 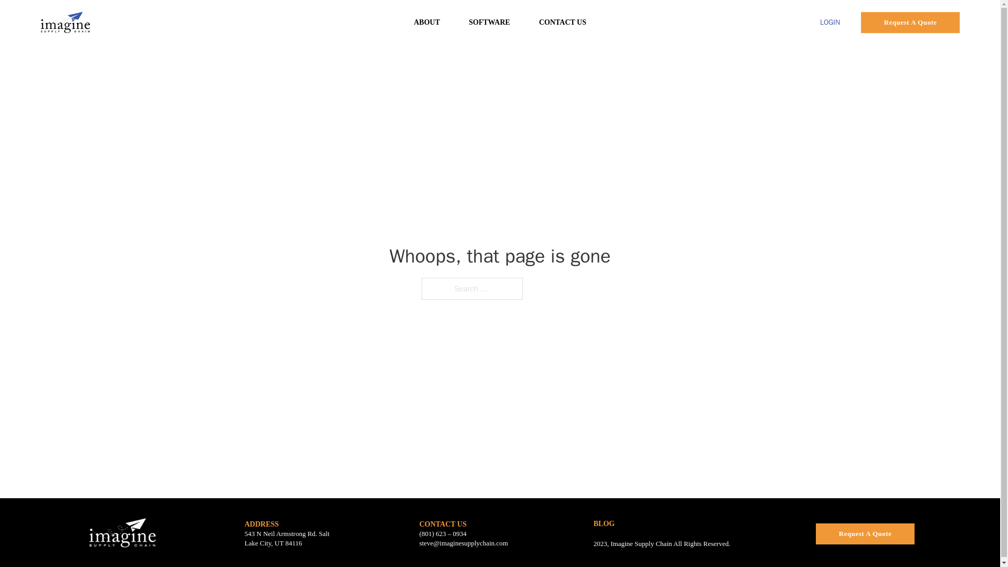 What do you see at coordinates (829, 23) in the screenshot?
I see `LOGIN` at bounding box center [829, 23].